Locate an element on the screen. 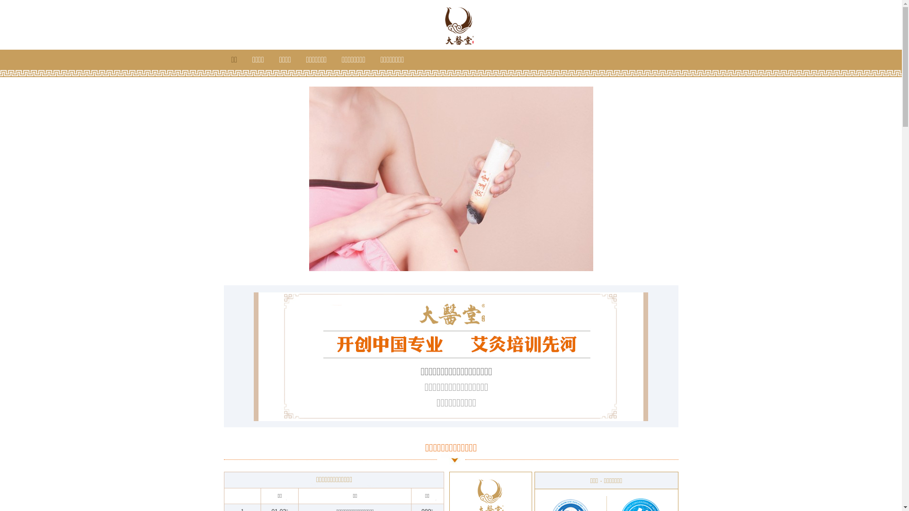 The height and width of the screenshot is (511, 909). View More is located at coordinates (451, 205).